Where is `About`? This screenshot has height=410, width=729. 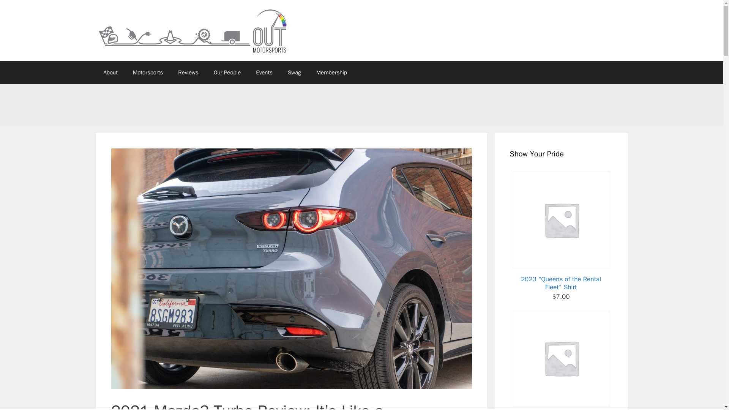
About is located at coordinates (110, 72).